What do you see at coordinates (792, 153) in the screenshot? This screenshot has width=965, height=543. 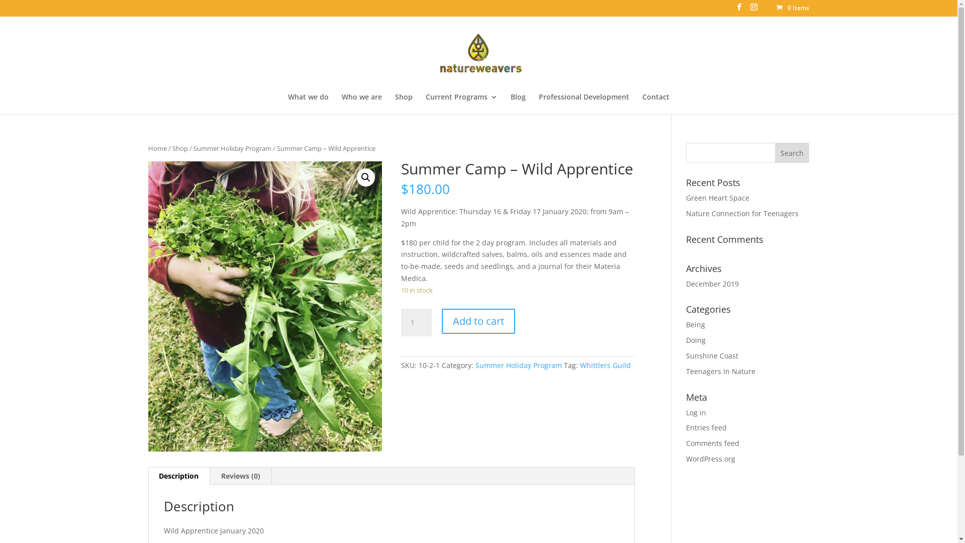 I see `Search` at bounding box center [792, 153].